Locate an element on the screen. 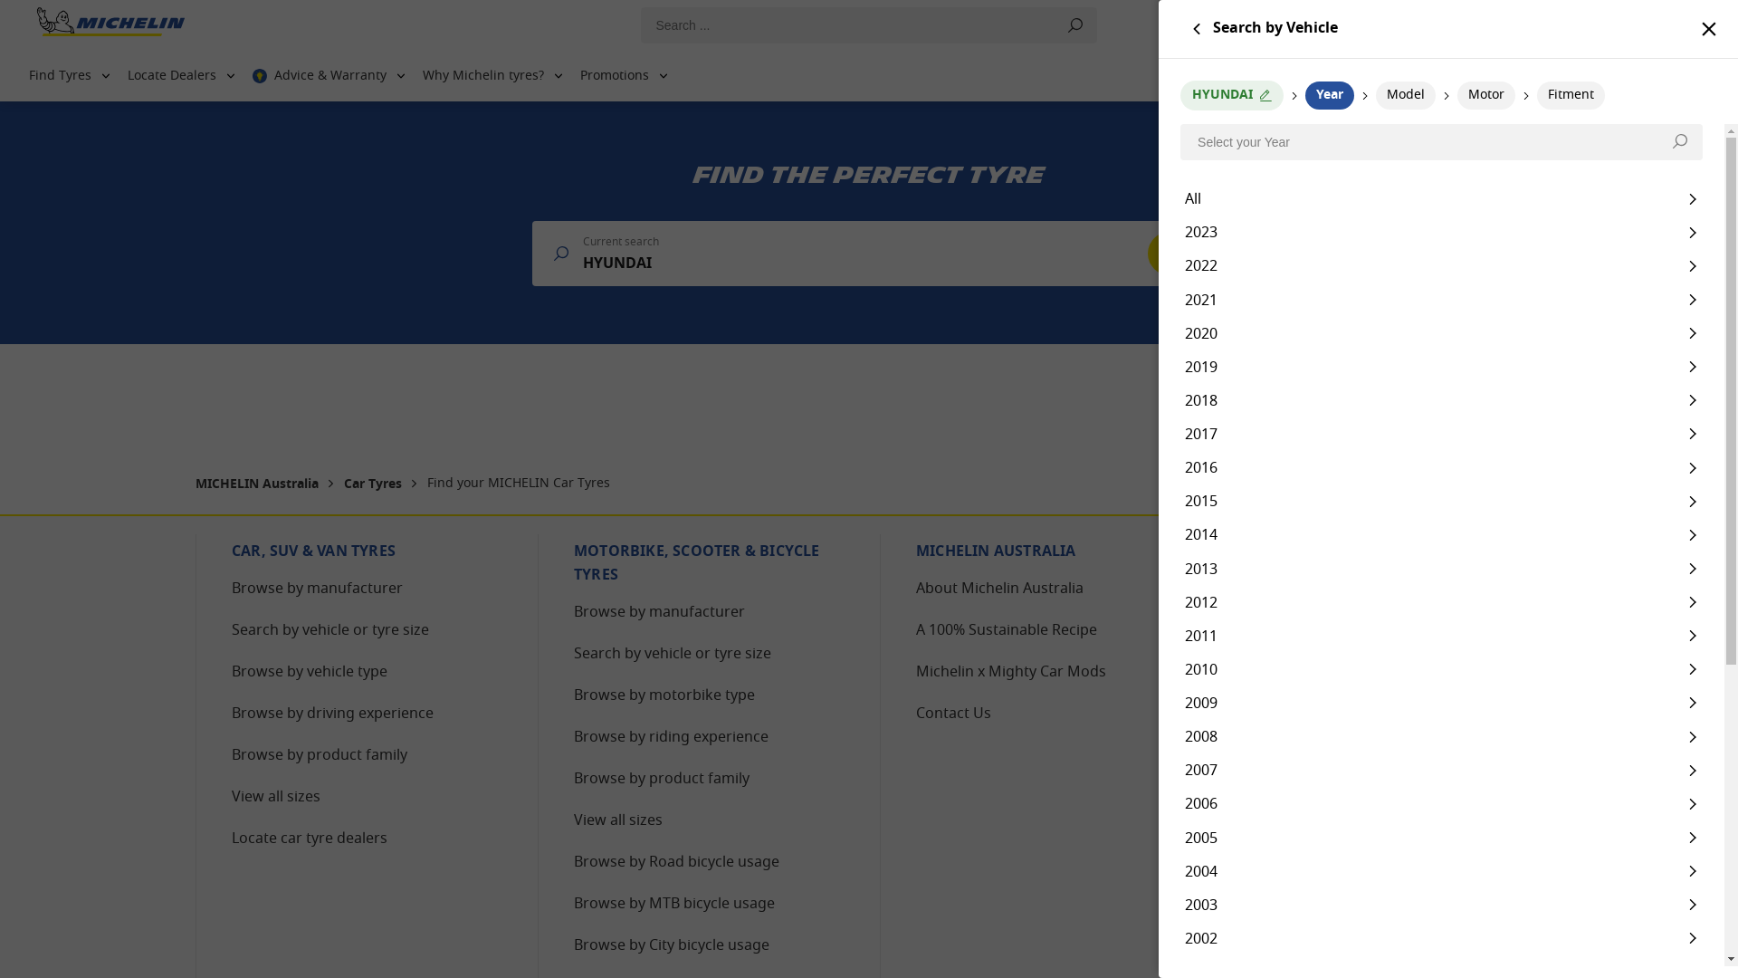 This screenshot has width=1738, height=978. 2023 is located at coordinates (1441, 232).